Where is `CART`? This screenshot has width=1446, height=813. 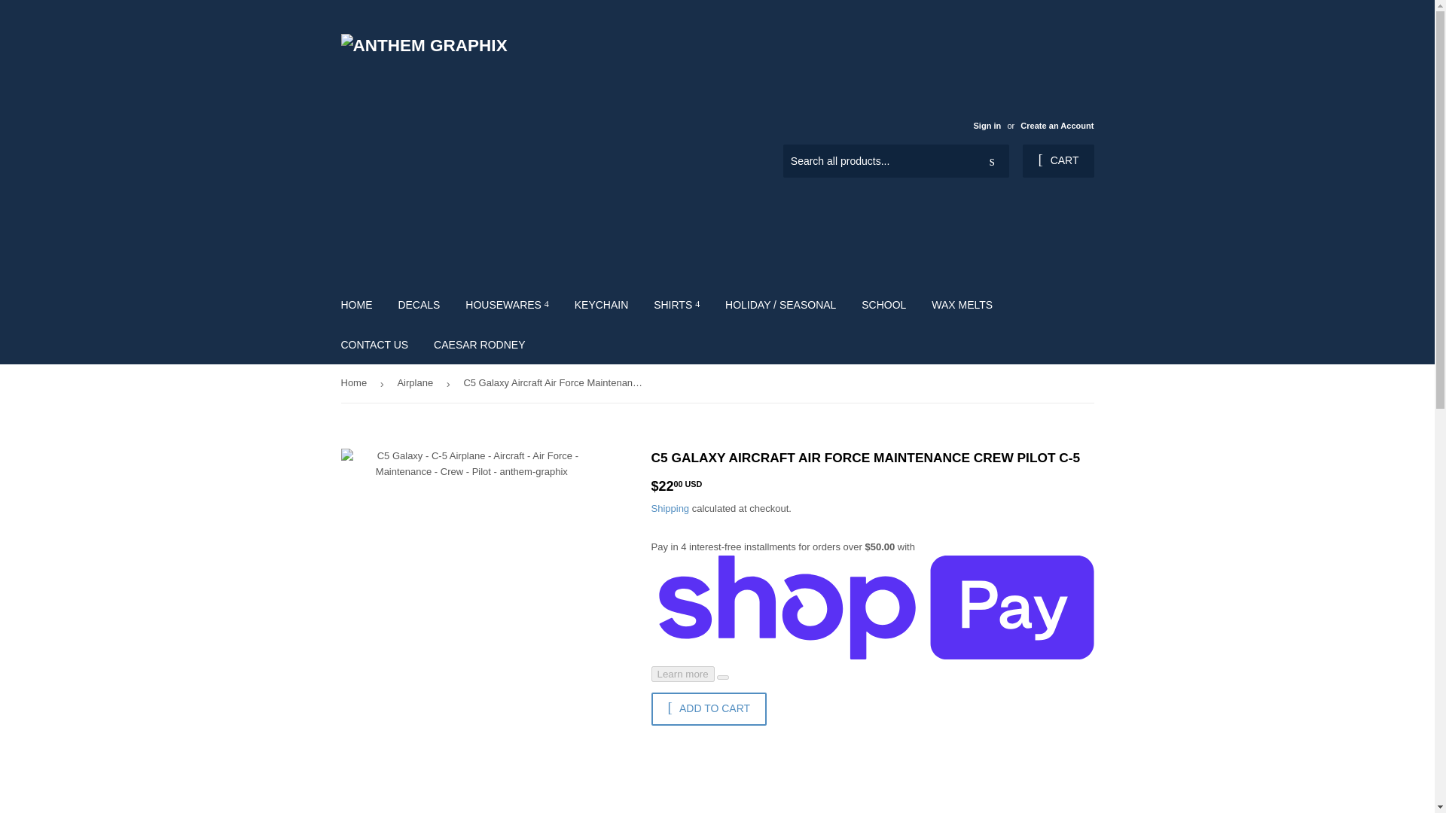 CART is located at coordinates (1057, 161).